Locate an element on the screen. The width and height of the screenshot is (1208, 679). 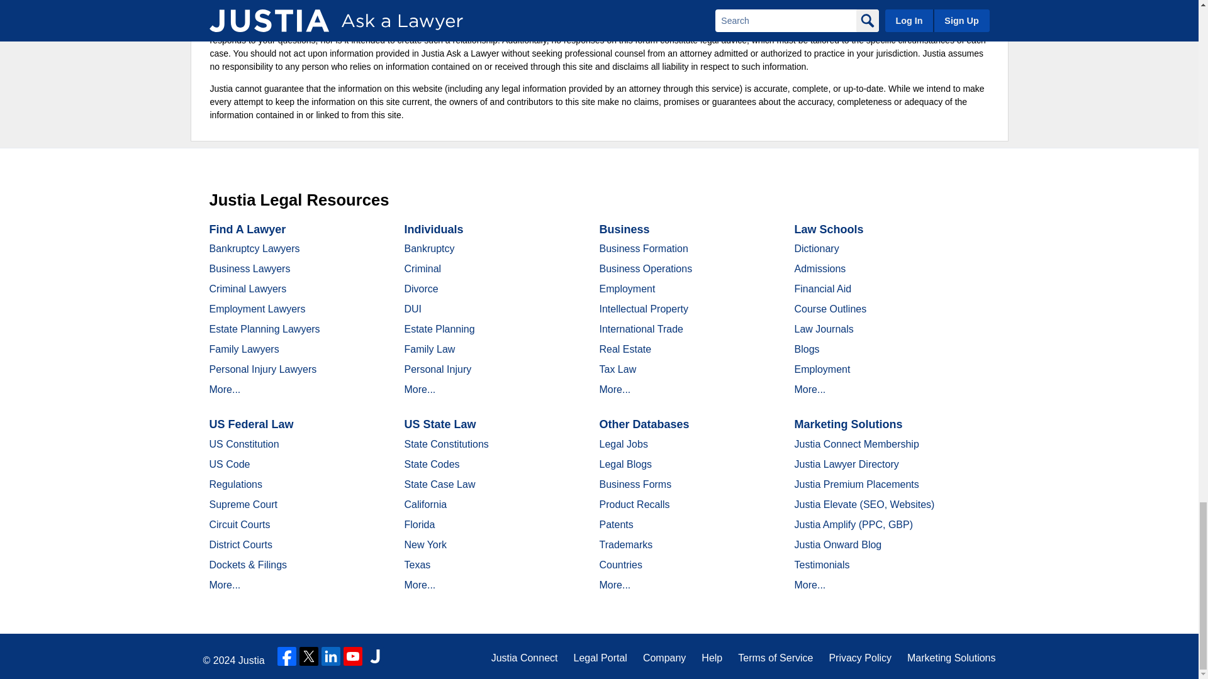
LinkedIn is located at coordinates (331, 656).